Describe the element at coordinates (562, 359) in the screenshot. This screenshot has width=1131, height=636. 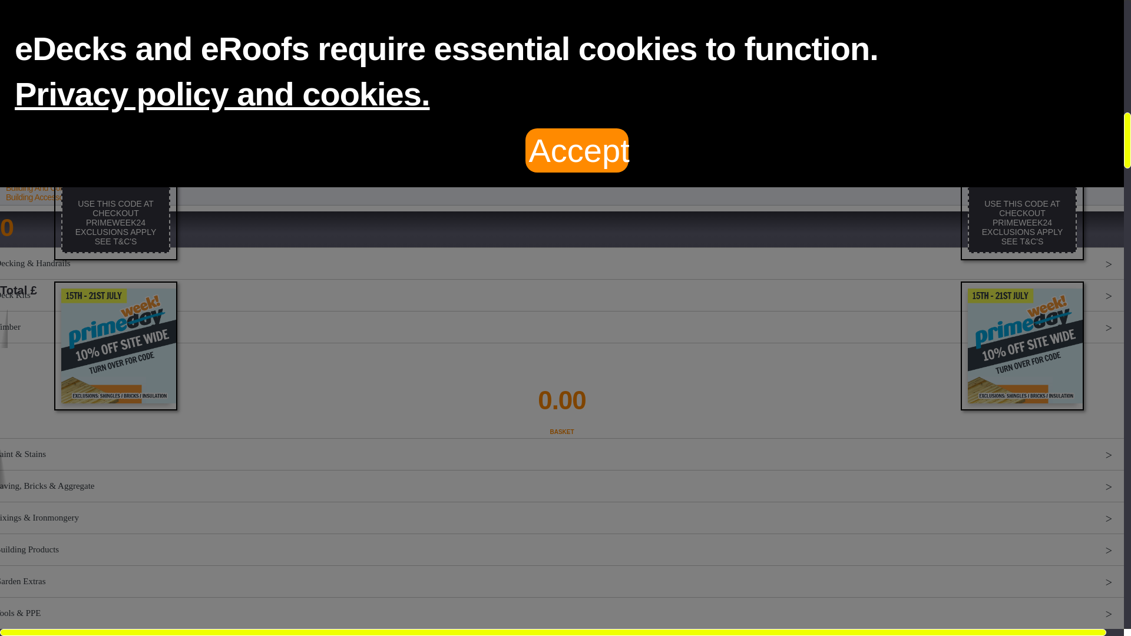
I see `Building Products` at that location.